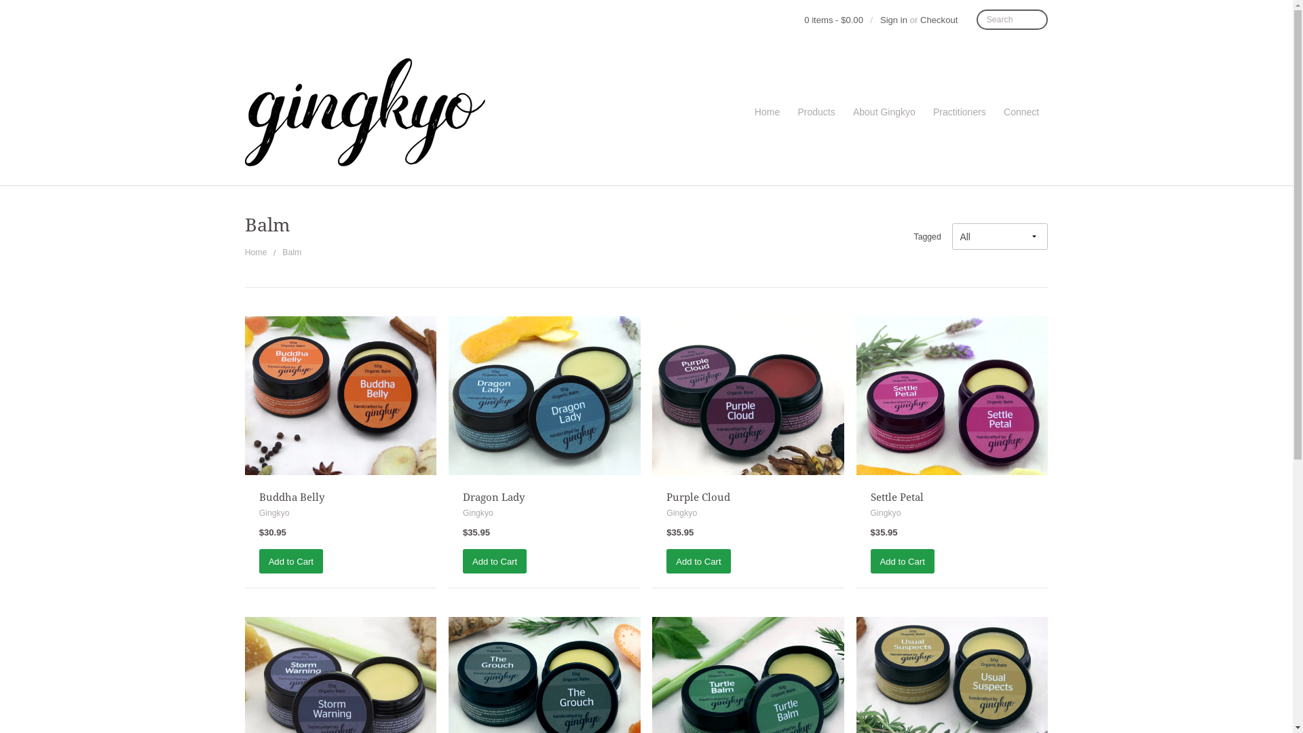  I want to click on Home, so click(768, 113).